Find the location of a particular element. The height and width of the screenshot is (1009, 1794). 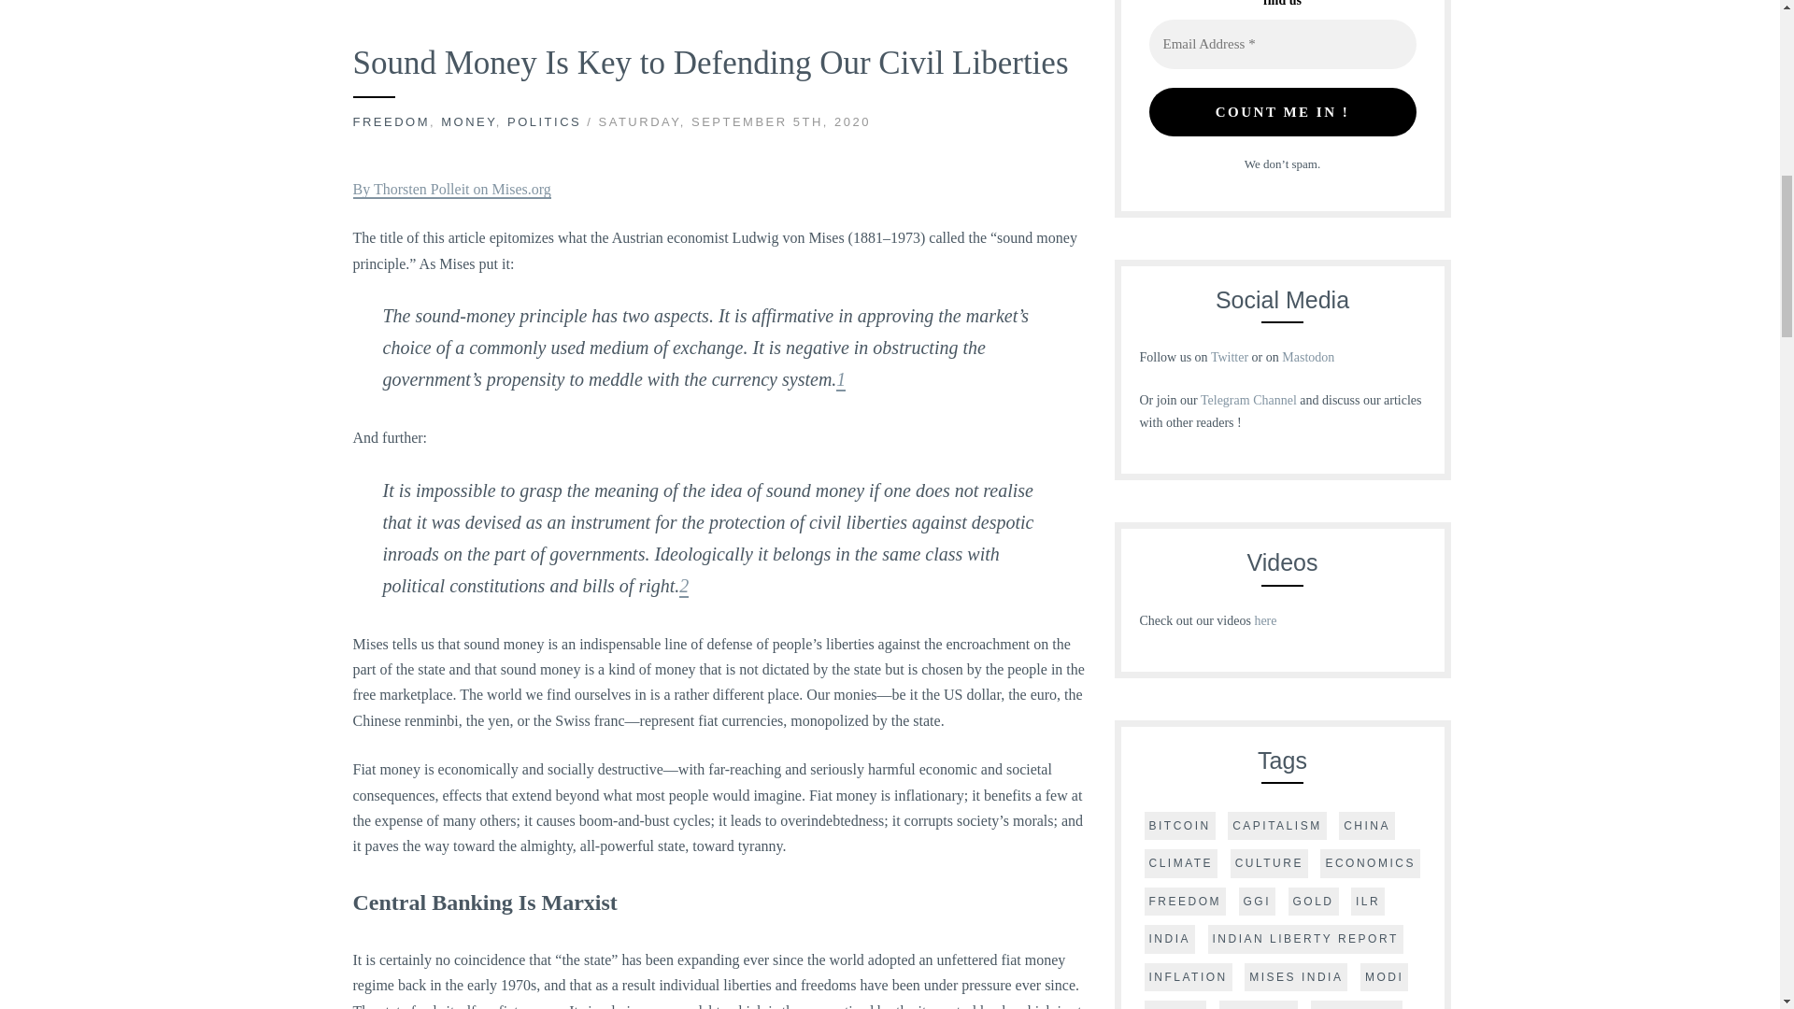

By Thorsten Polleit on Mises.org is located at coordinates (452, 190).